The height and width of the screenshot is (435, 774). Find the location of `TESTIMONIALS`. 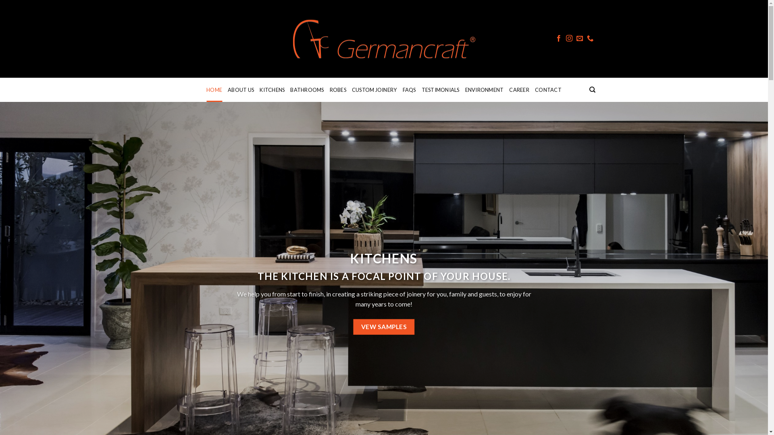

TESTIMONIALS is located at coordinates (441, 90).